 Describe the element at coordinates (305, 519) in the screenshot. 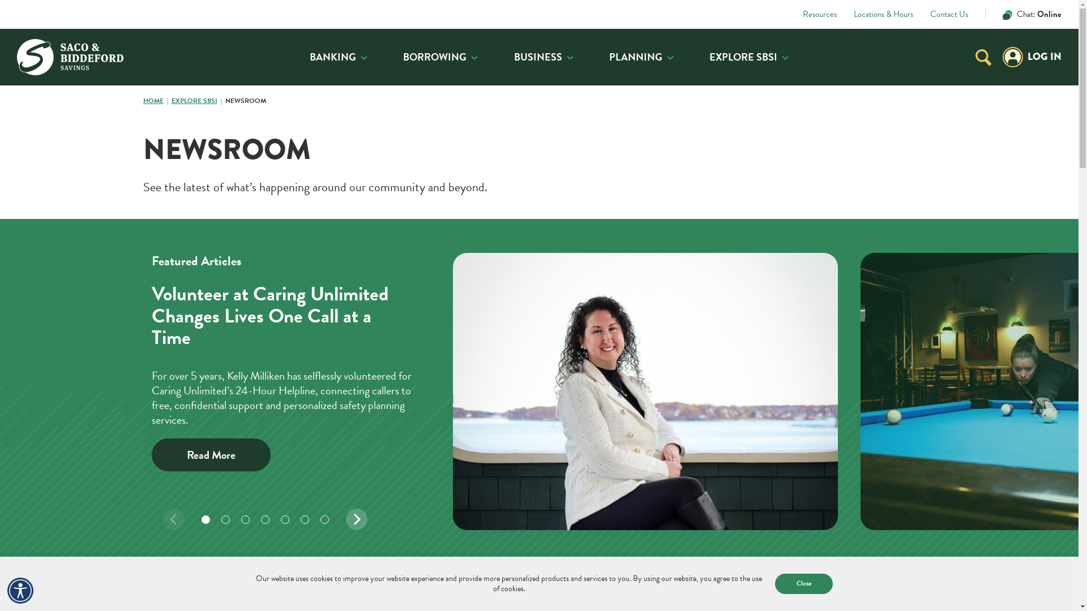

I see `Carousel Dot` at that location.